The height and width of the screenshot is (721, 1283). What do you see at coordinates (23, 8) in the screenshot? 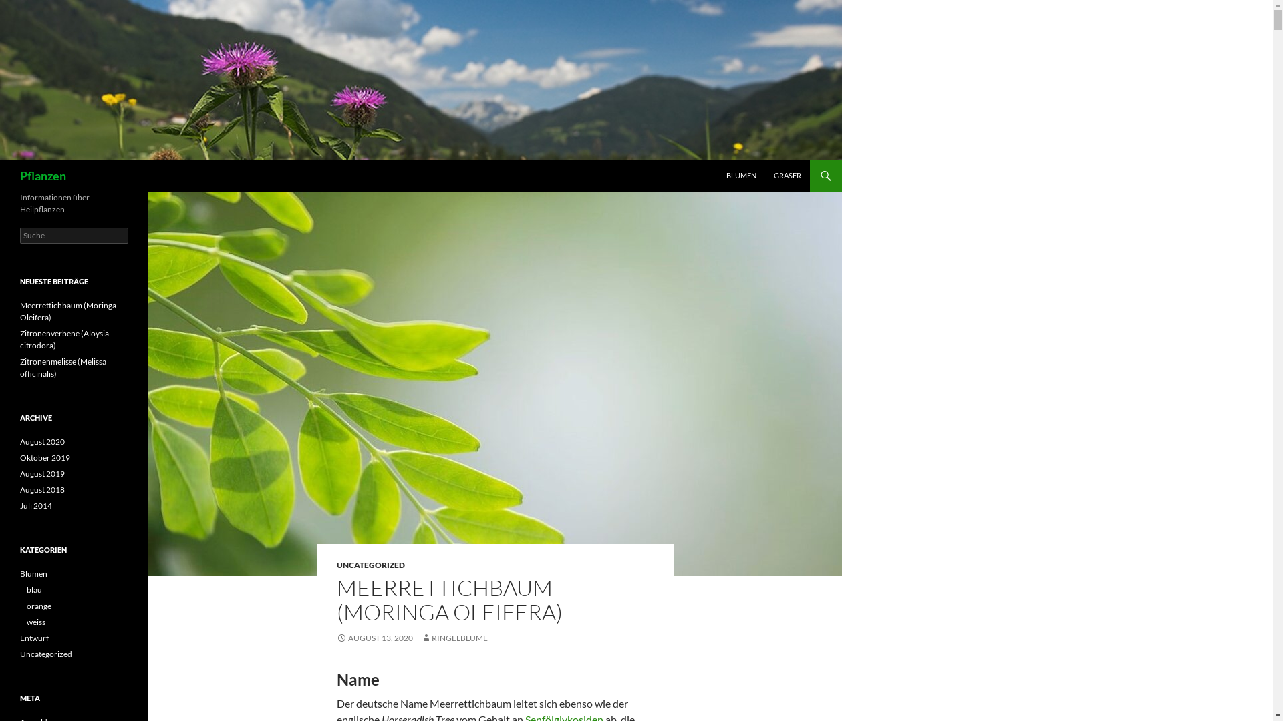
I see `Suche` at bounding box center [23, 8].